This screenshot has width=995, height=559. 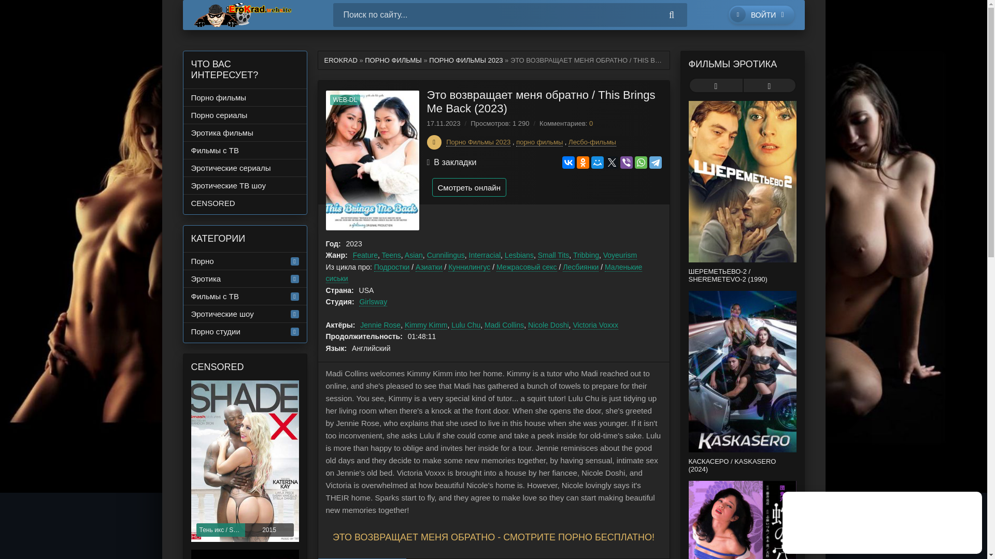 What do you see at coordinates (380, 325) in the screenshot?
I see `Jennie Rose` at bounding box center [380, 325].